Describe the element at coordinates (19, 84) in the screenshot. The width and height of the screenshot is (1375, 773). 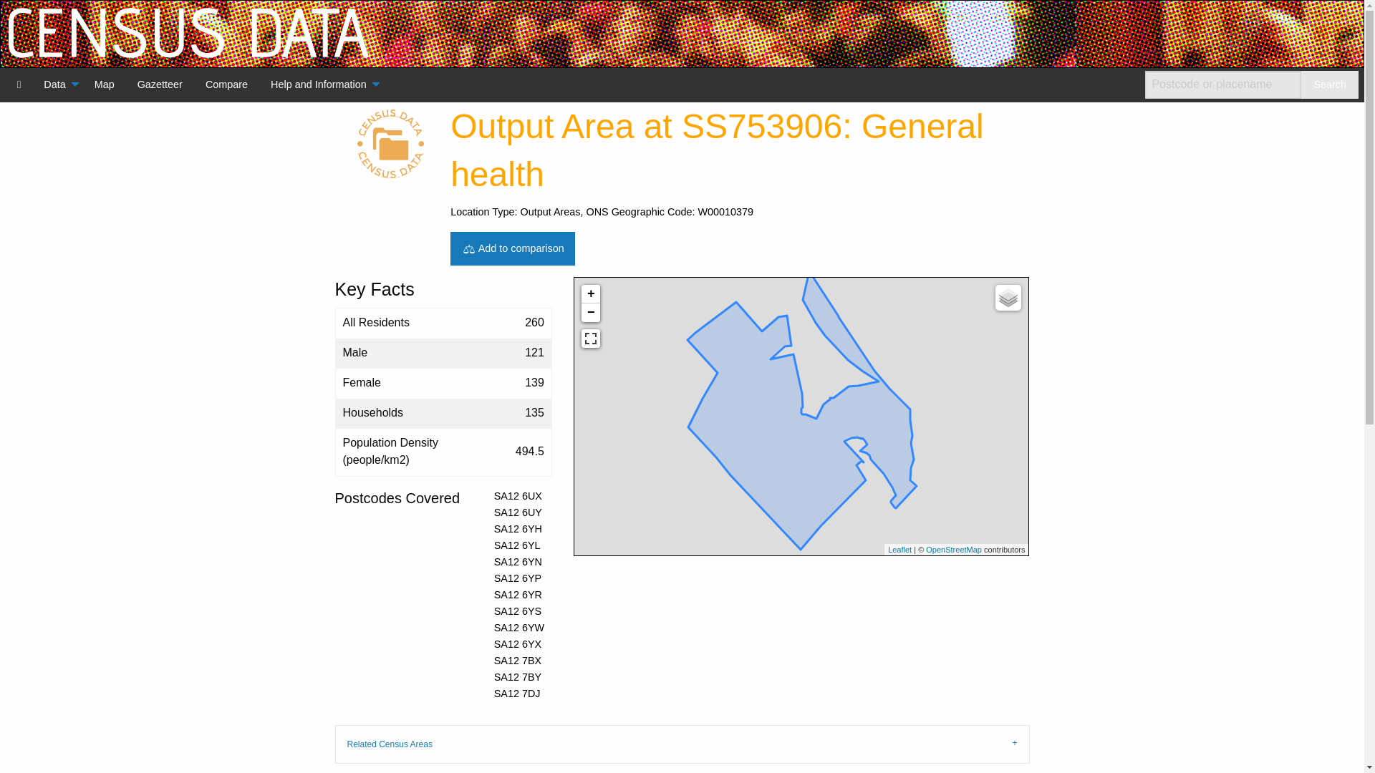
I see `Census Data` at that location.